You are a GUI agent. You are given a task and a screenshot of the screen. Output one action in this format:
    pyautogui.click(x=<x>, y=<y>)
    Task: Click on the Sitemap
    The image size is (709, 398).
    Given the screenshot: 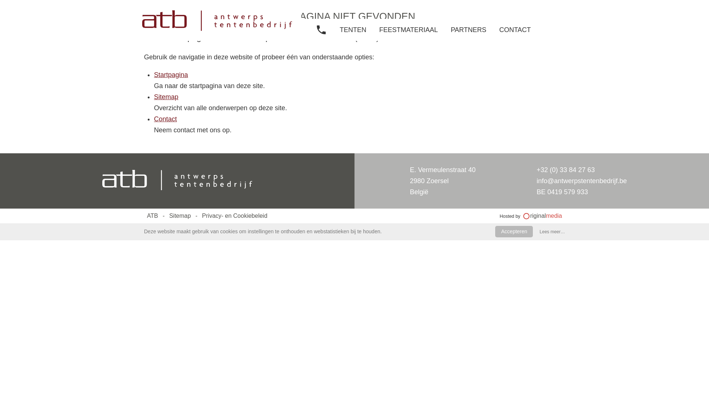 What is the action you would take?
    pyautogui.click(x=166, y=97)
    